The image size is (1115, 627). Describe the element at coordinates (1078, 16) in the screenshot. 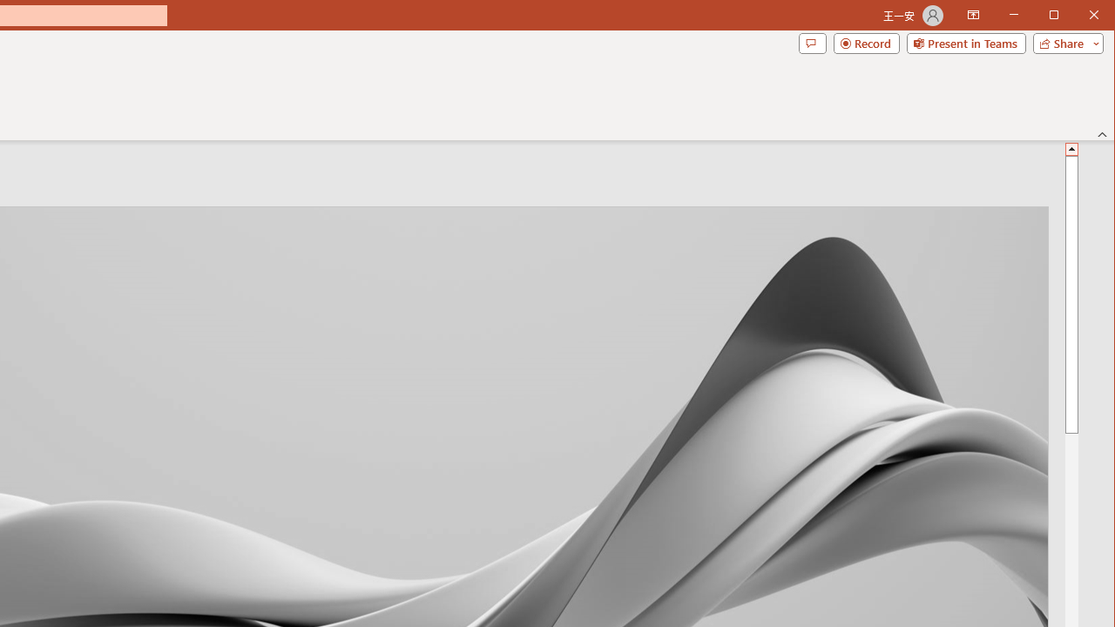

I see `Maximize` at that location.